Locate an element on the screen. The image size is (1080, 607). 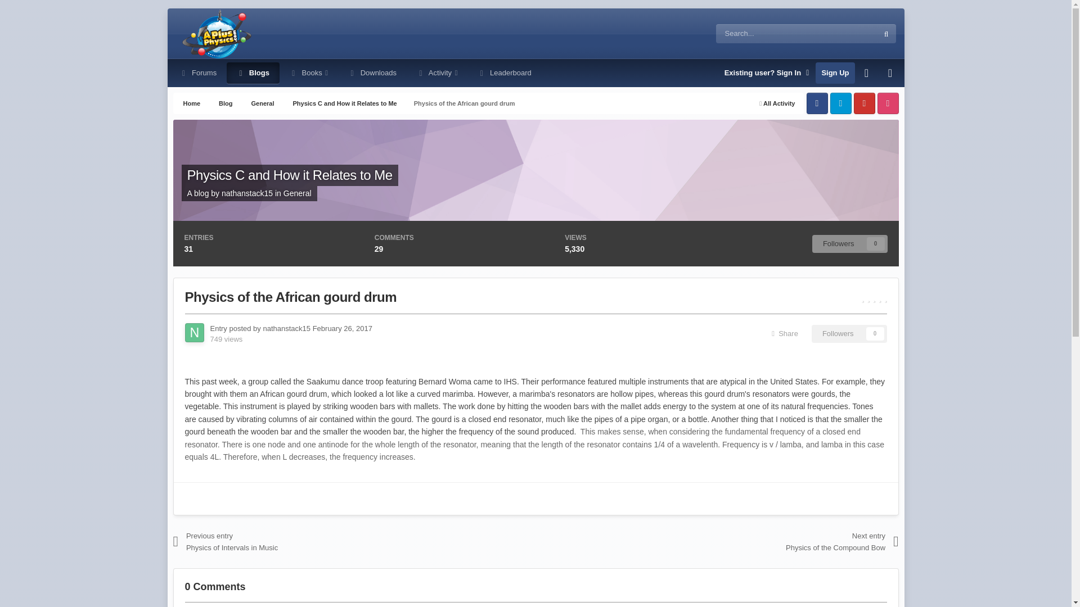
Go to the blog Physics C and How it Relates to Me is located at coordinates (289, 175).